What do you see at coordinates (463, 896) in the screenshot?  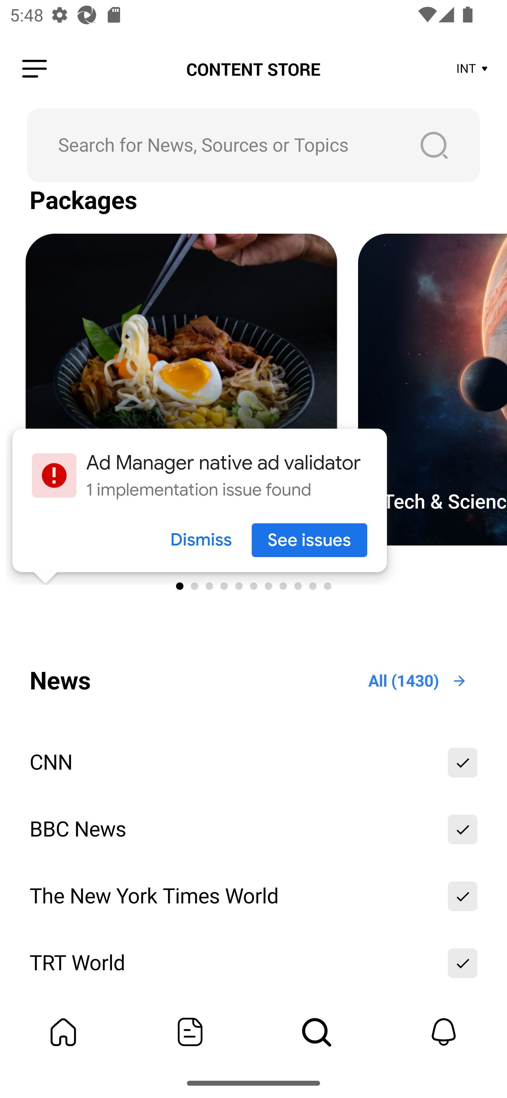 I see `Add To My Bundle` at bounding box center [463, 896].